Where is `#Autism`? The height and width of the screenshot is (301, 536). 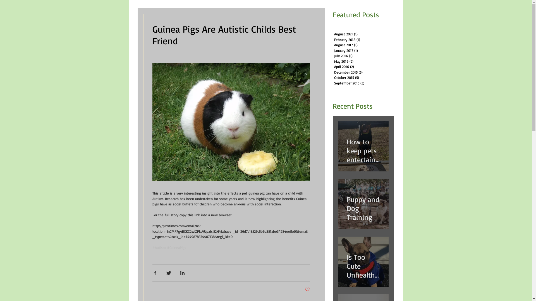 #Autism is located at coordinates (159, 247).